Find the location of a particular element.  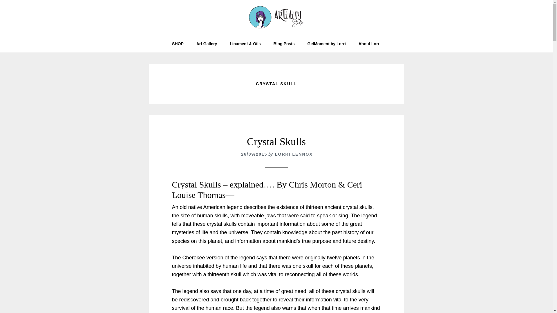

About Lorri is located at coordinates (370, 43).